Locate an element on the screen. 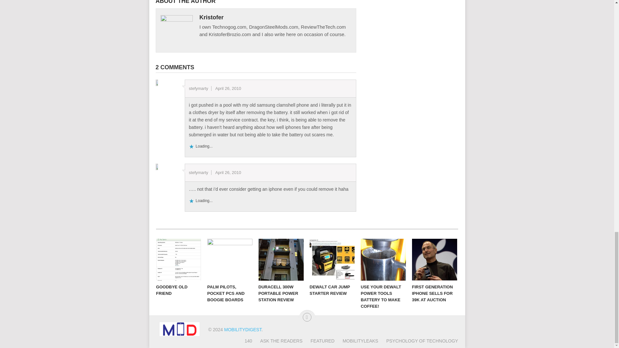  DURACELL 300W PORTABLE POWER STATION REVIEW is located at coordinates (281, 259).